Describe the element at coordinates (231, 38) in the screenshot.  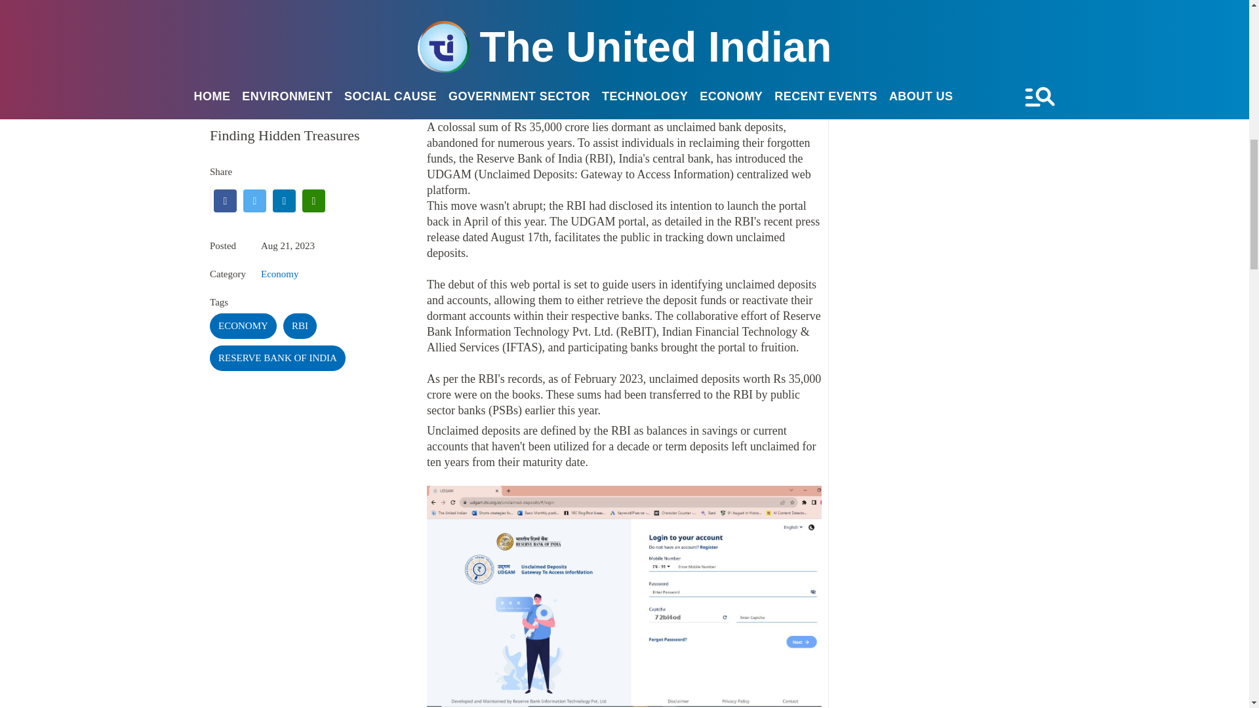
I see `Image Source` at that location.